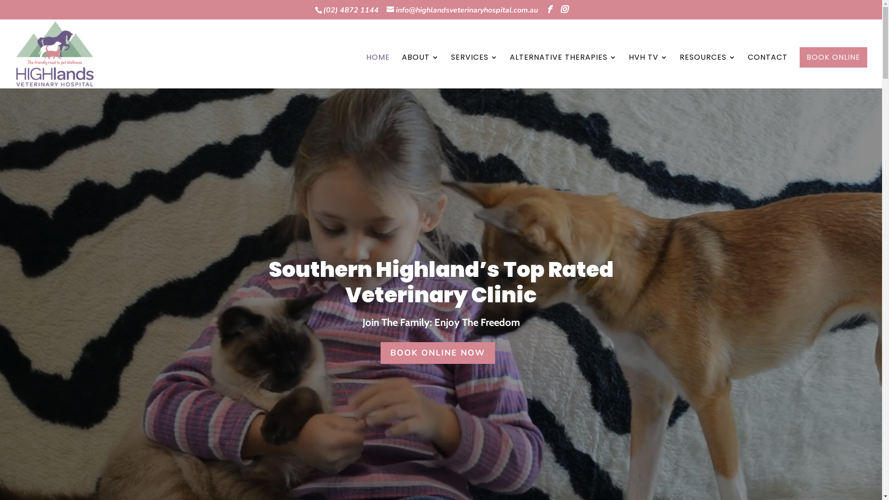 This screenshot has width=889, height=500. Describe the element at coordinates (420, 71) in the screenshot. I see `ABOUT` at that location.